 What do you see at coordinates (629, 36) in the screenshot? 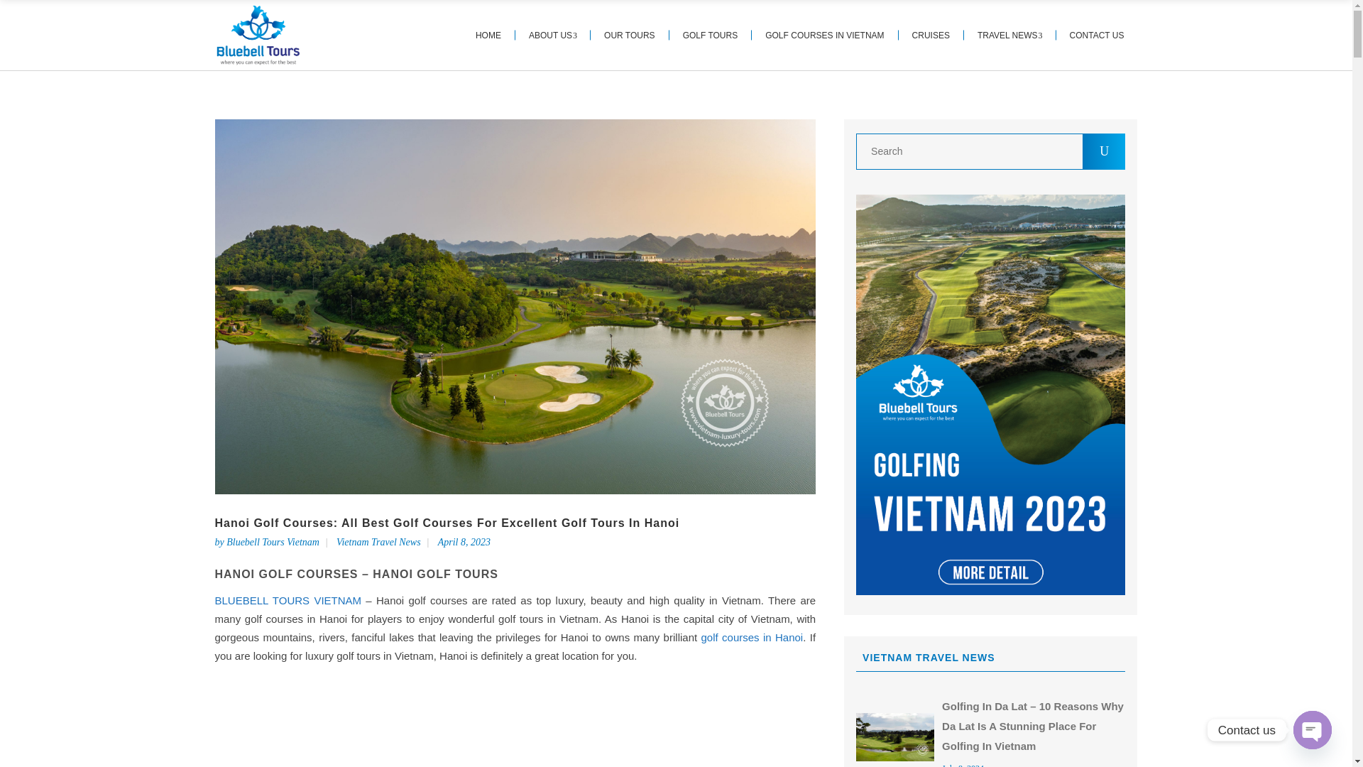
I see `OUR TOURS` at bounding box center [629, 36].